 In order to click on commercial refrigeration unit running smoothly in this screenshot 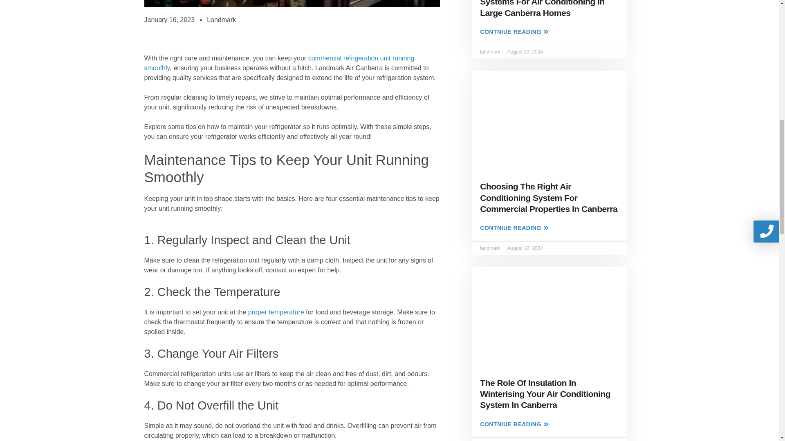, I will do `click(279, 63)`.